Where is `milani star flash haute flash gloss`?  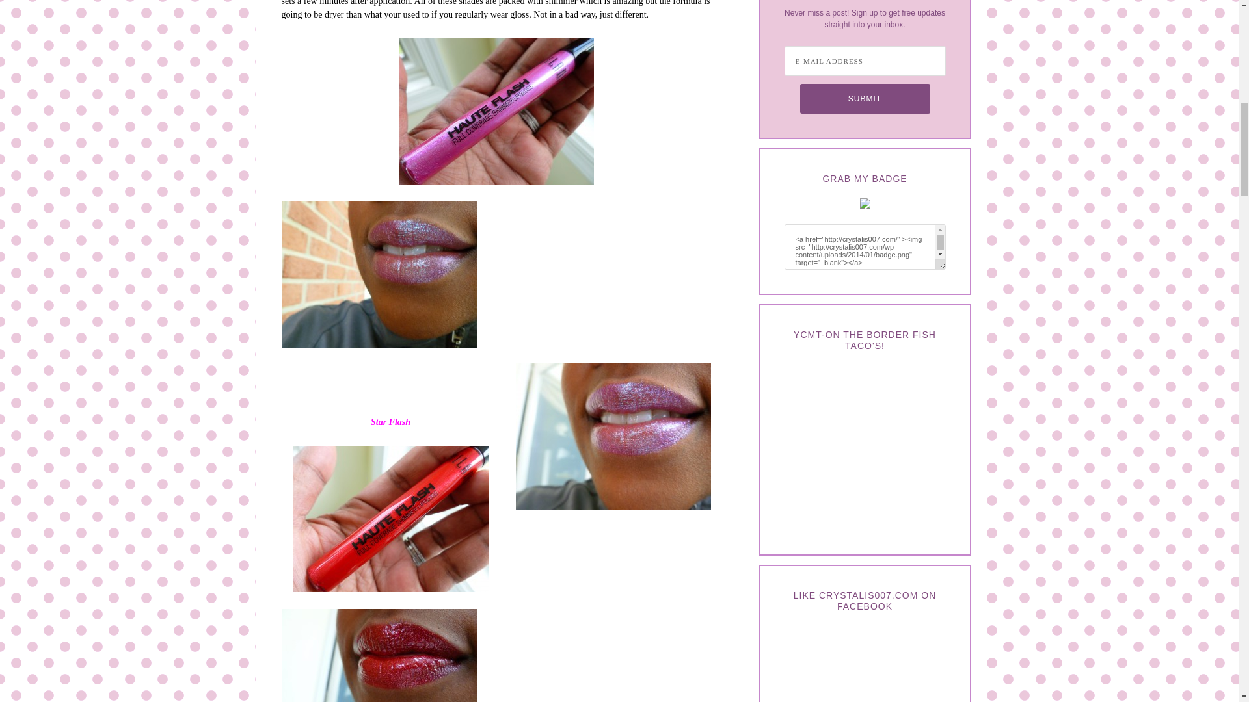 milani star flash haute flash gloss is located at coordinates (379, 274).